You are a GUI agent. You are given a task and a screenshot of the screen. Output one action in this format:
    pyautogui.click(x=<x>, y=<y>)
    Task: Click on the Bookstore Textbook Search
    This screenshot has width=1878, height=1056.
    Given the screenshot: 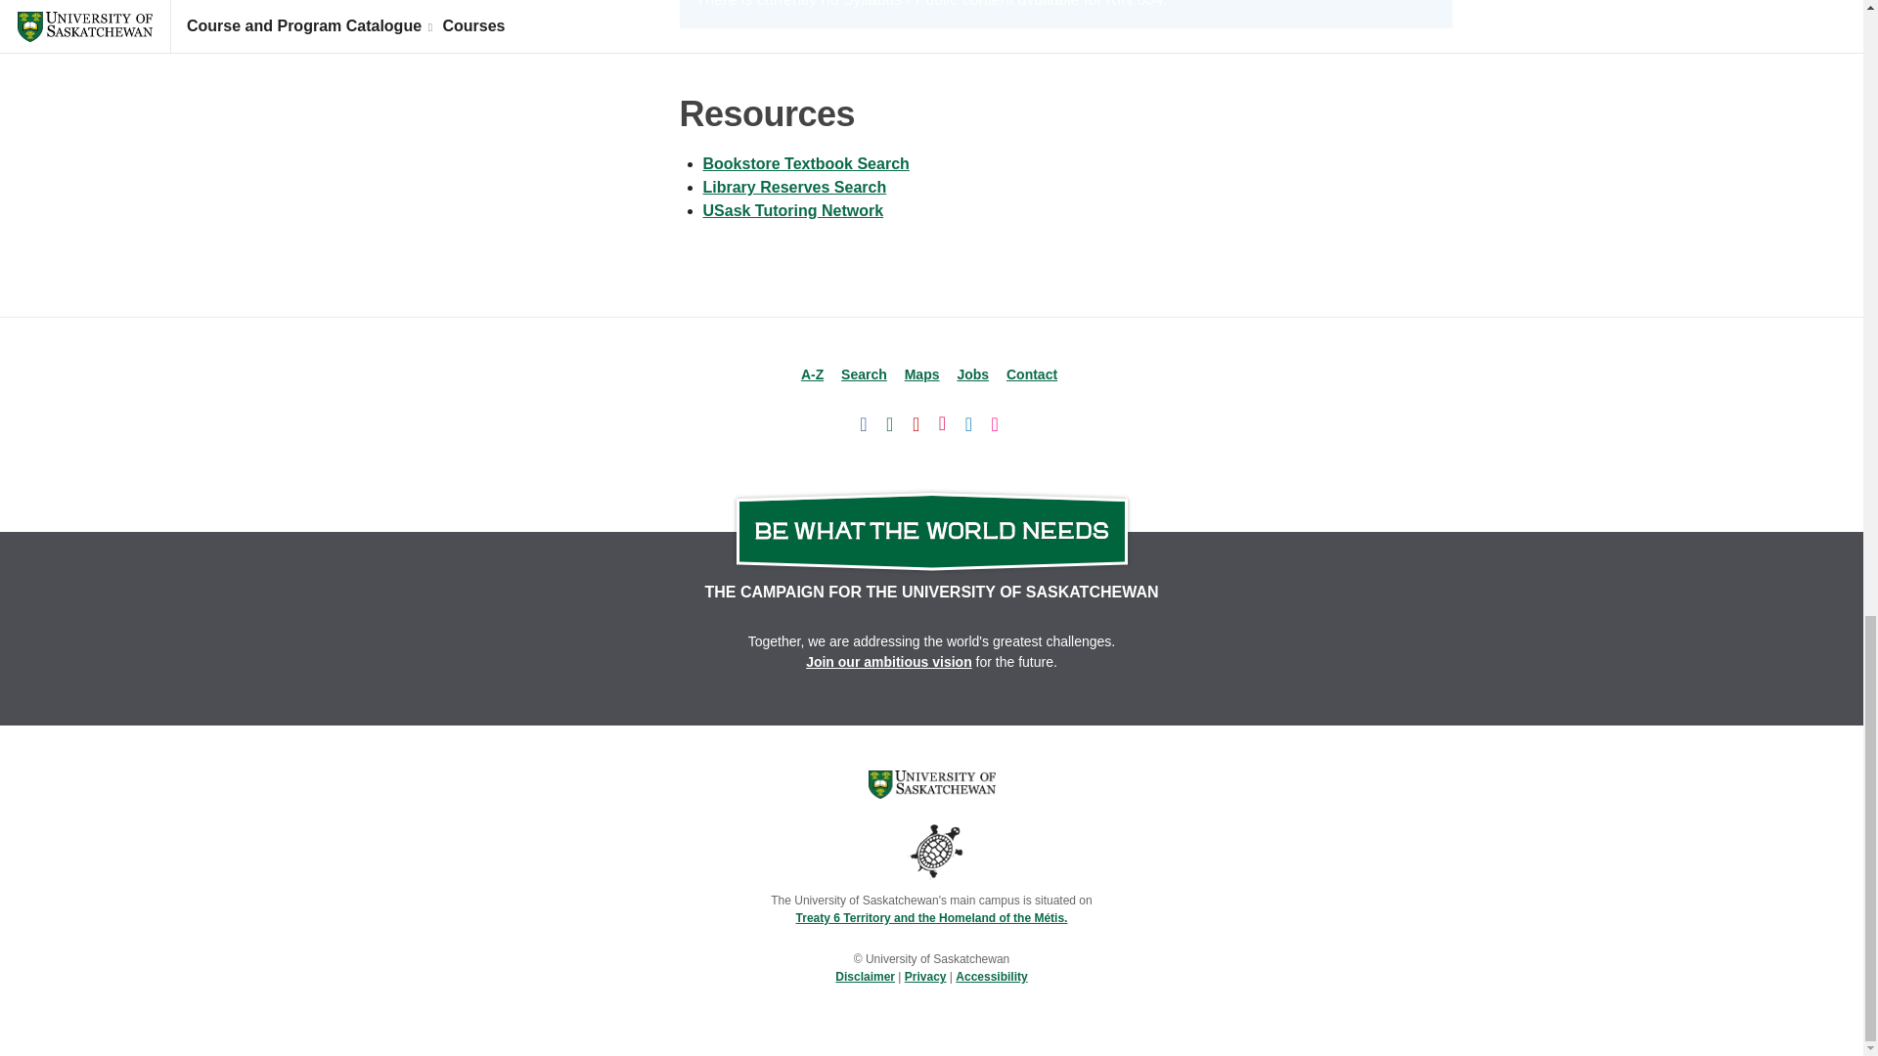 What is the action you would take?
    pyautogui.click(x=806, y=163)
    